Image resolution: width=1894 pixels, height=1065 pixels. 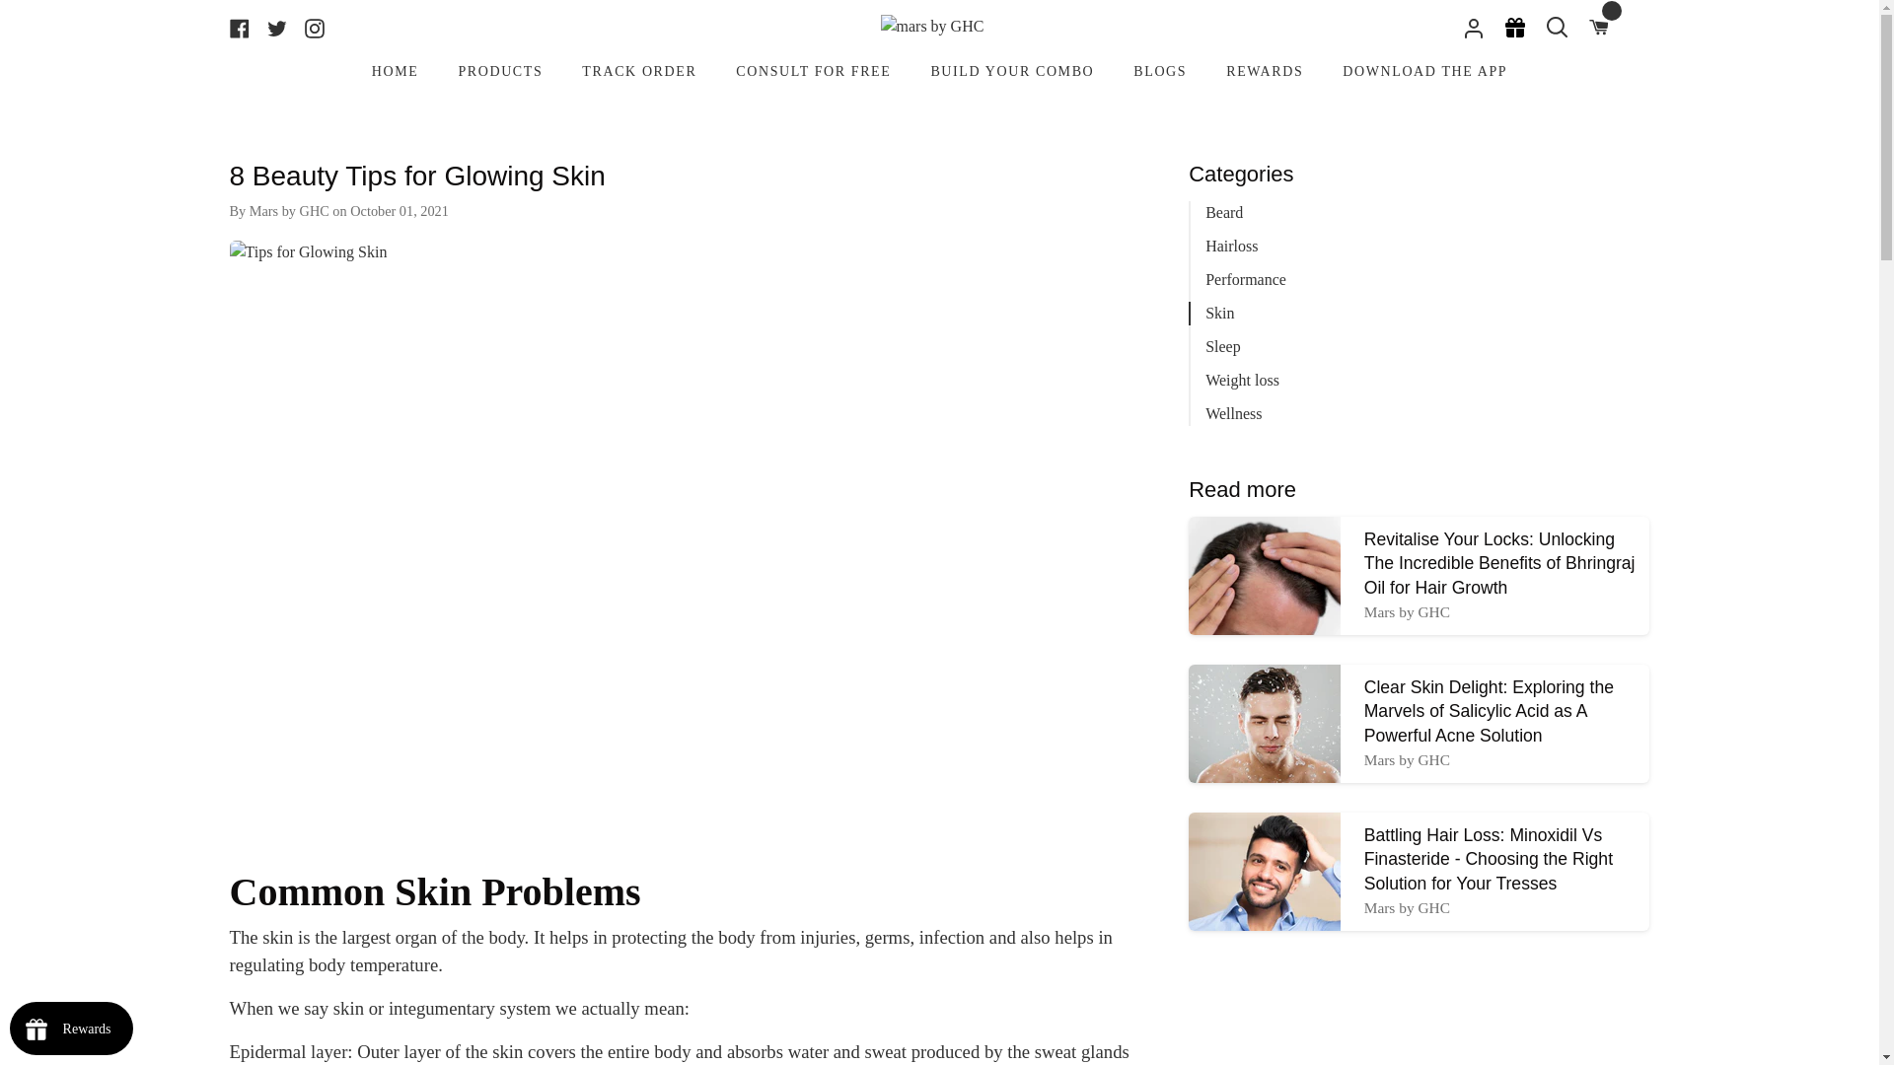 I want to click on Search, so click(x=1556, y=28).